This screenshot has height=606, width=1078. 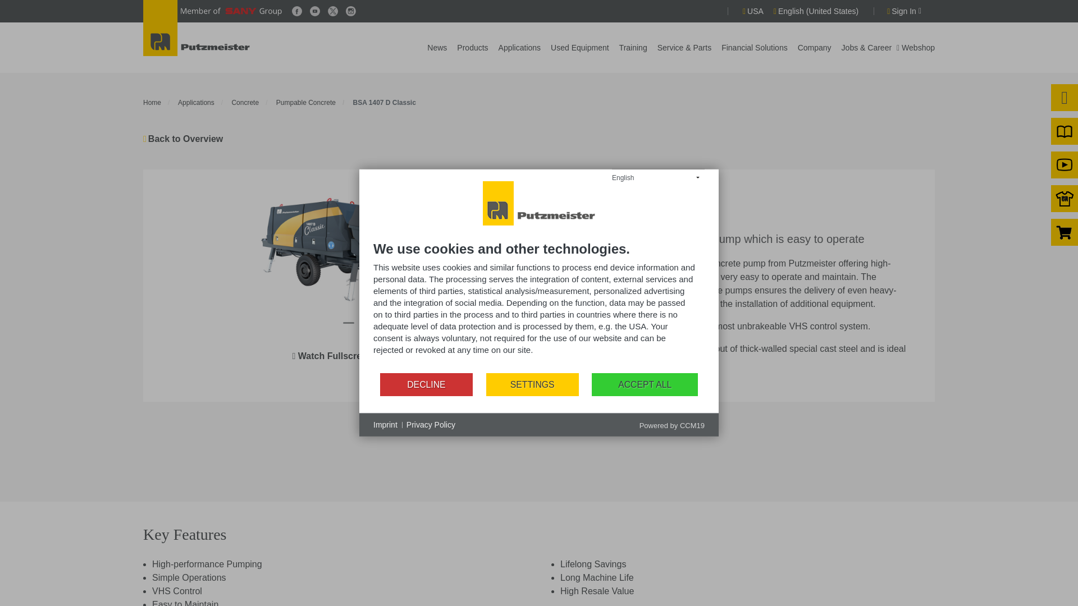 I want to click on Financial Solutions, so click(x=755, y=47).